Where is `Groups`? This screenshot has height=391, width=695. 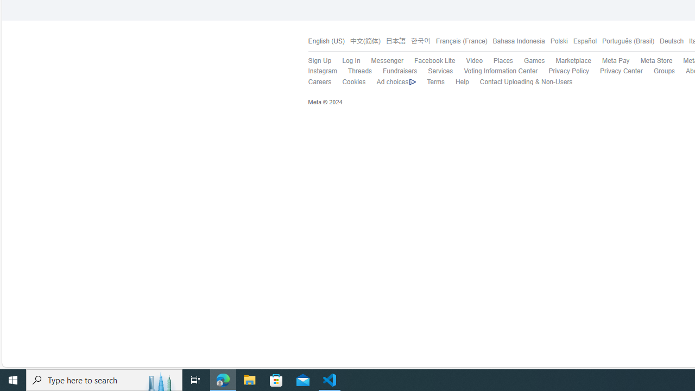 Groups is located at coordinates (659, 71).